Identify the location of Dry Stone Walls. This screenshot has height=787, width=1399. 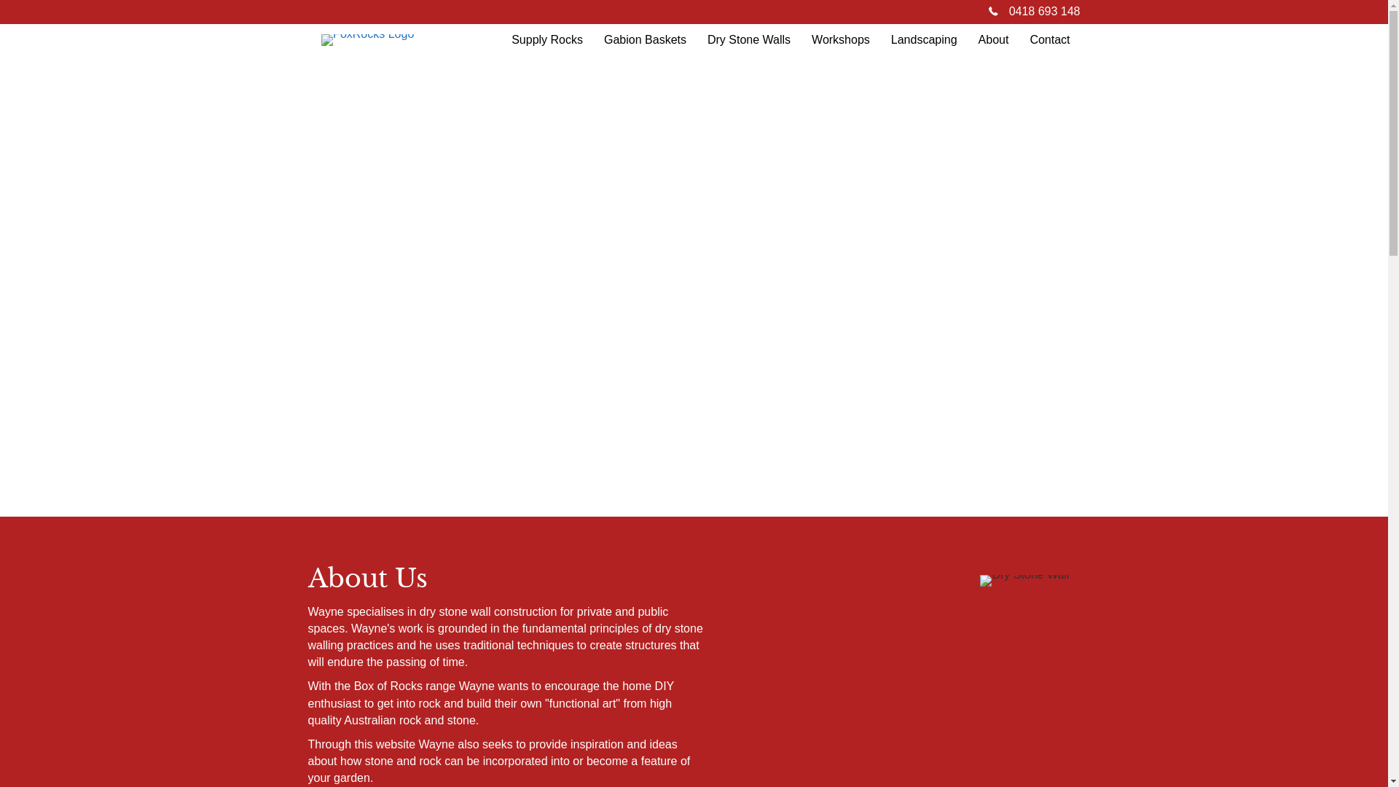
(749, 40).